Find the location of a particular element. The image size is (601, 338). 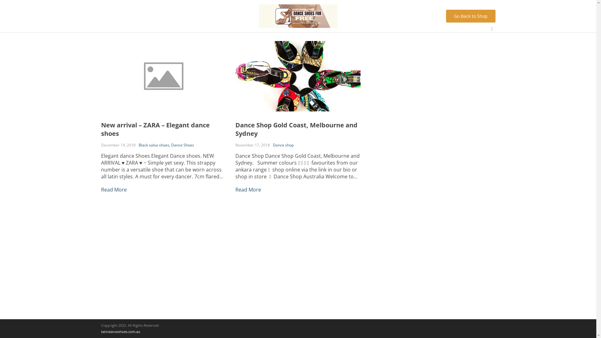

Dance shop is located at coordinates (283, 145).